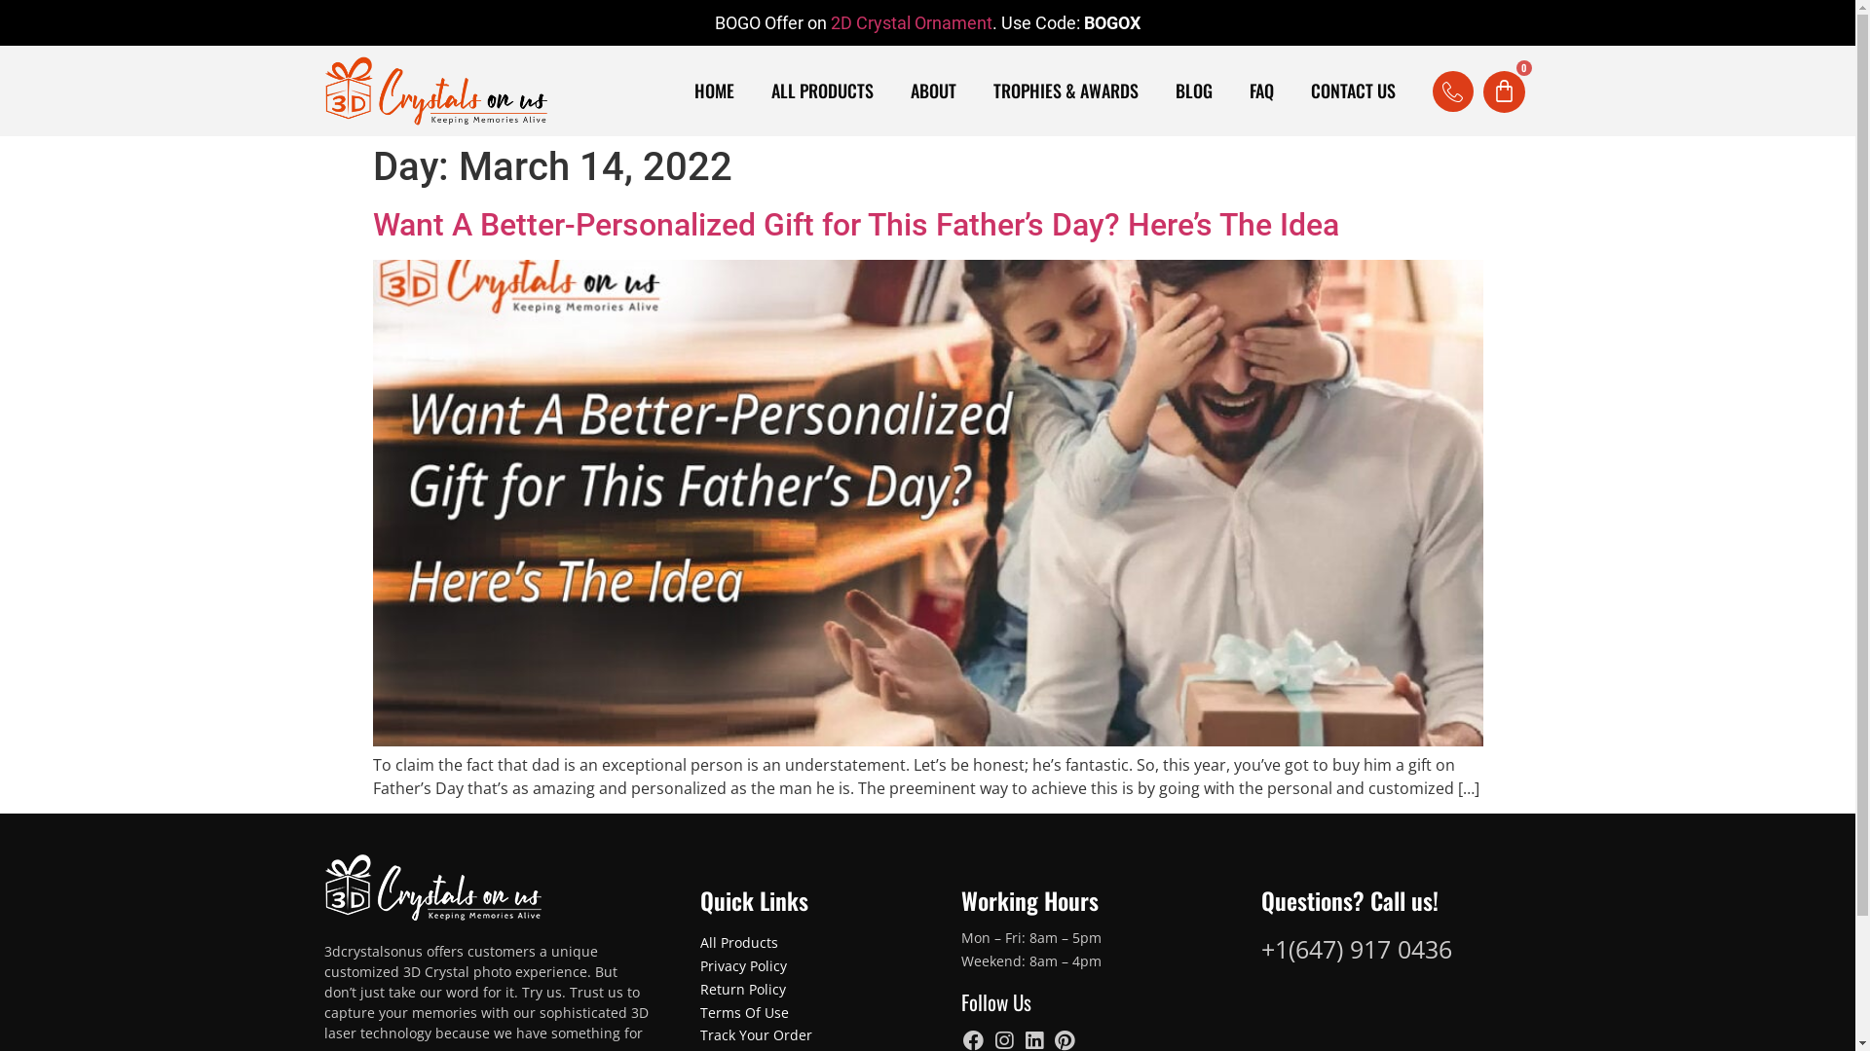 The width and height of the screenshot is (1870, 1051). Describe the element at coordinates (912, 23) in the screenshot. I see `2D Crystal Ornament` at that location.